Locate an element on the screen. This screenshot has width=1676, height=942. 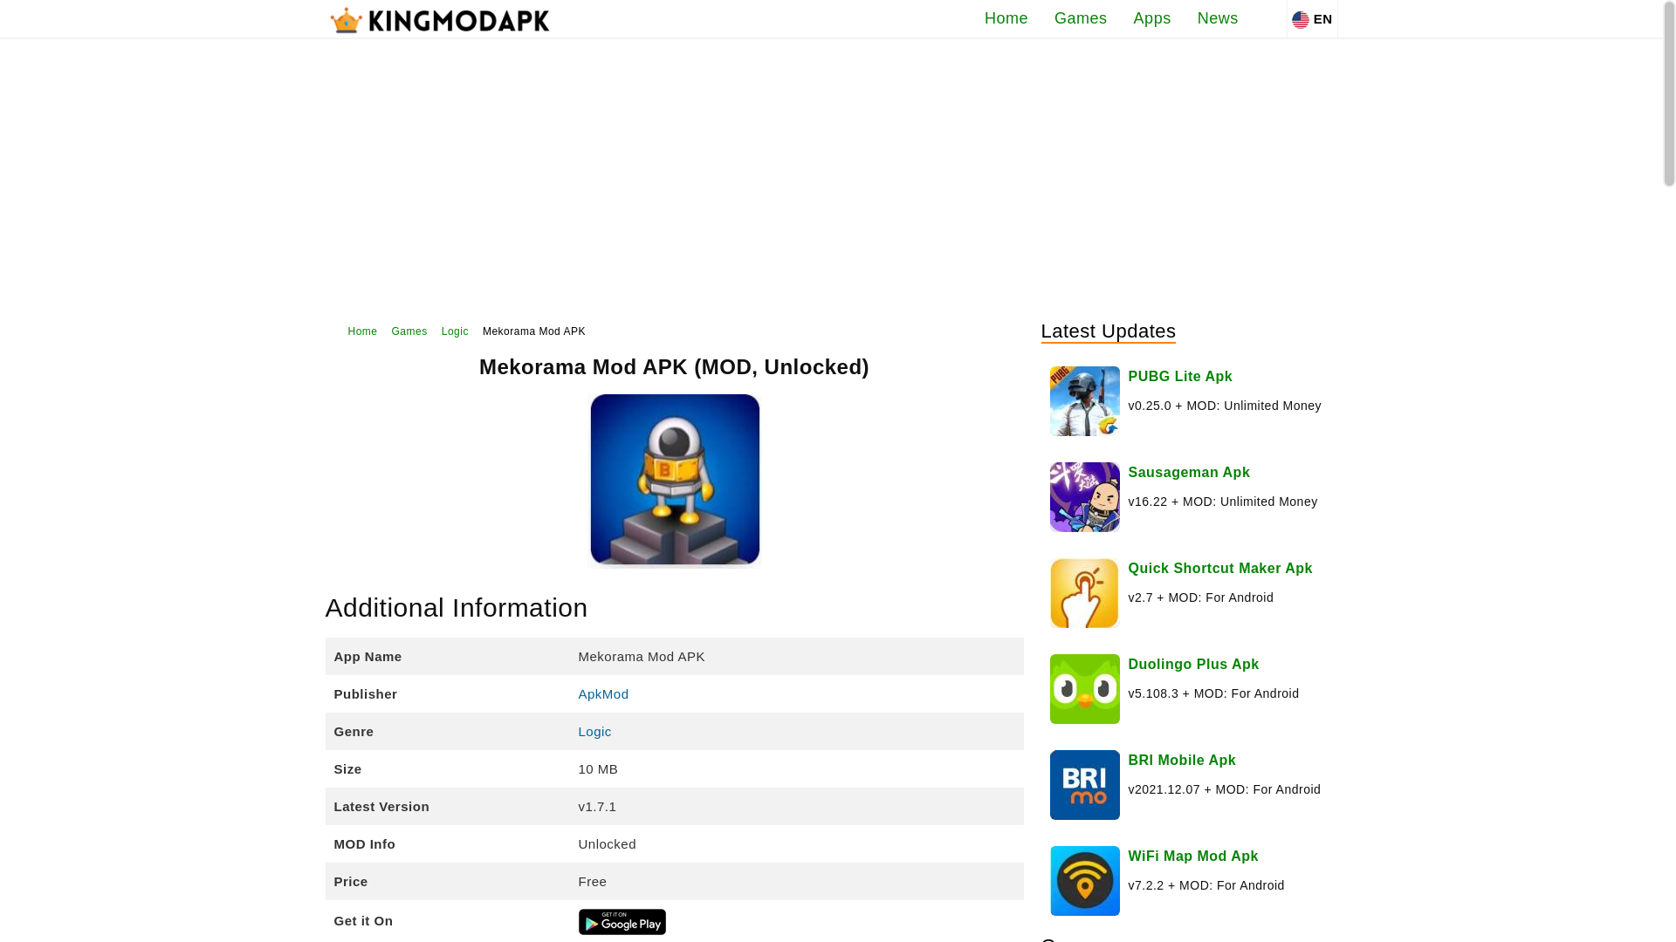
Games is located at coordinates (409, 331).